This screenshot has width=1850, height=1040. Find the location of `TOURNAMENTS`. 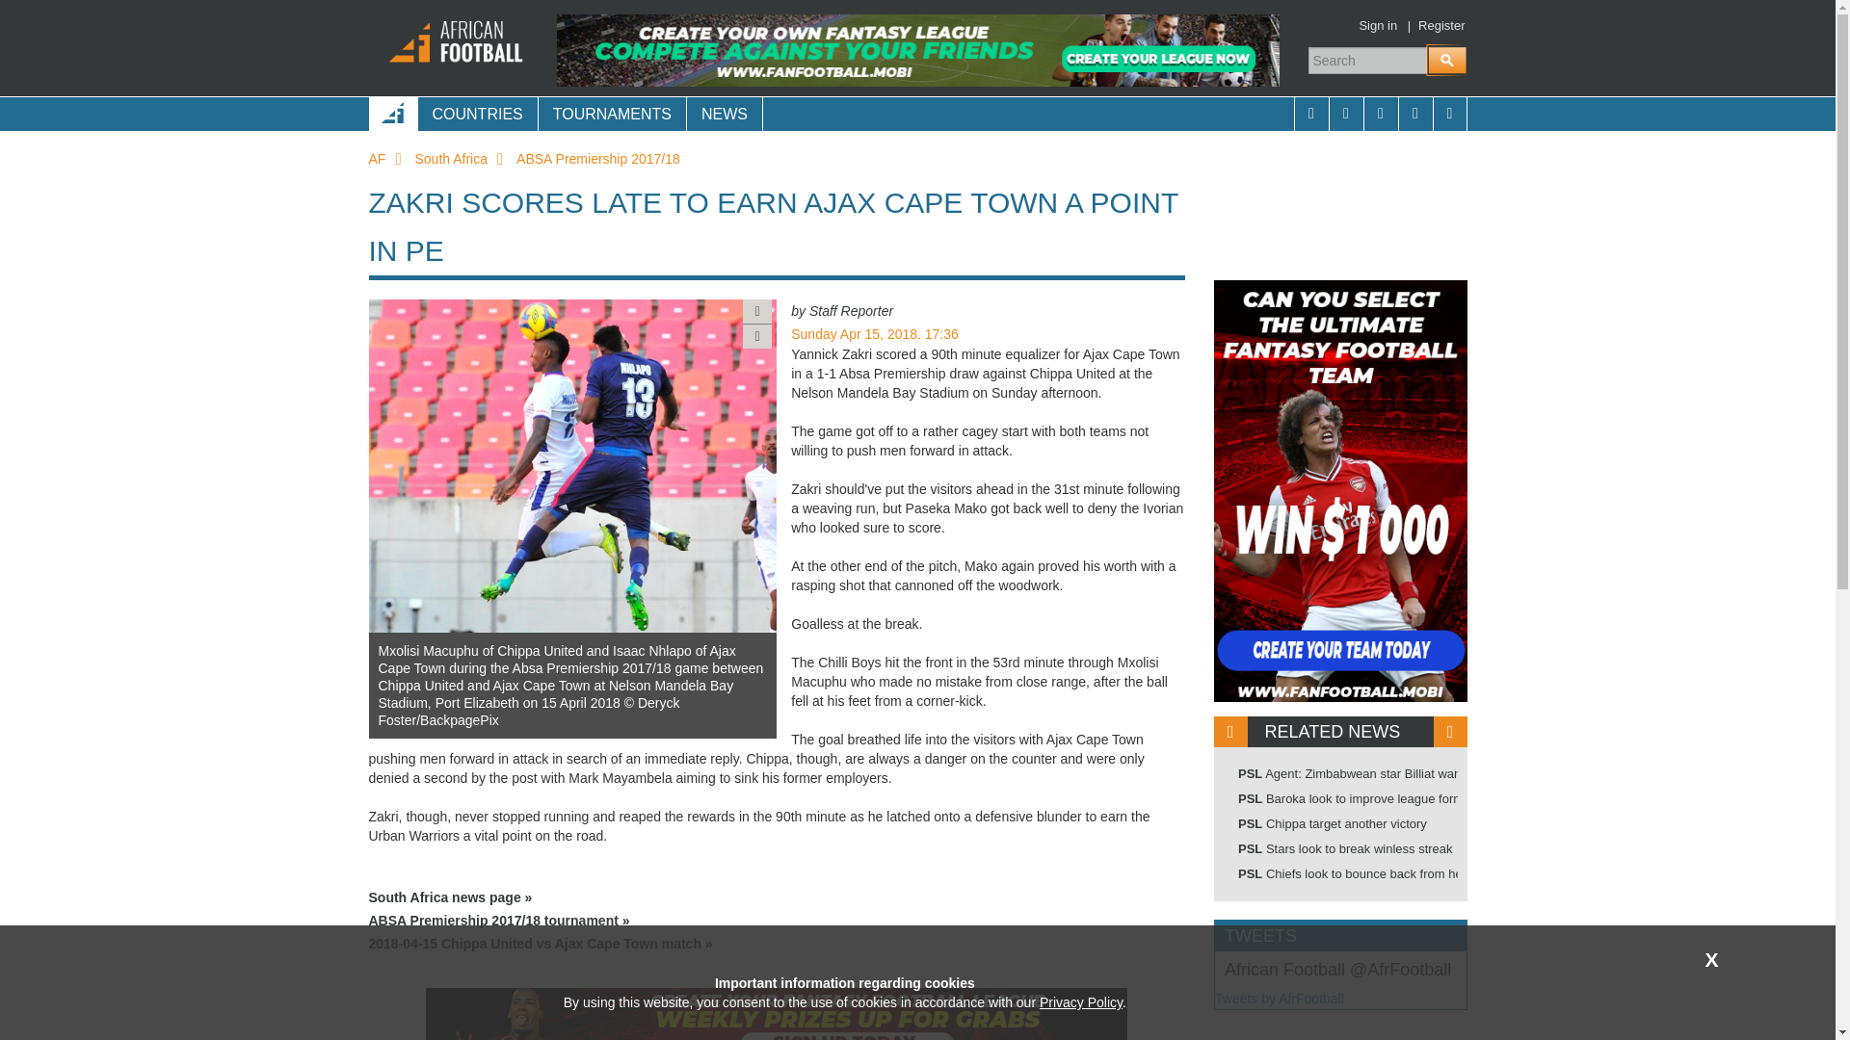

TOURNAMENTS is located at coordinates (612, 114).